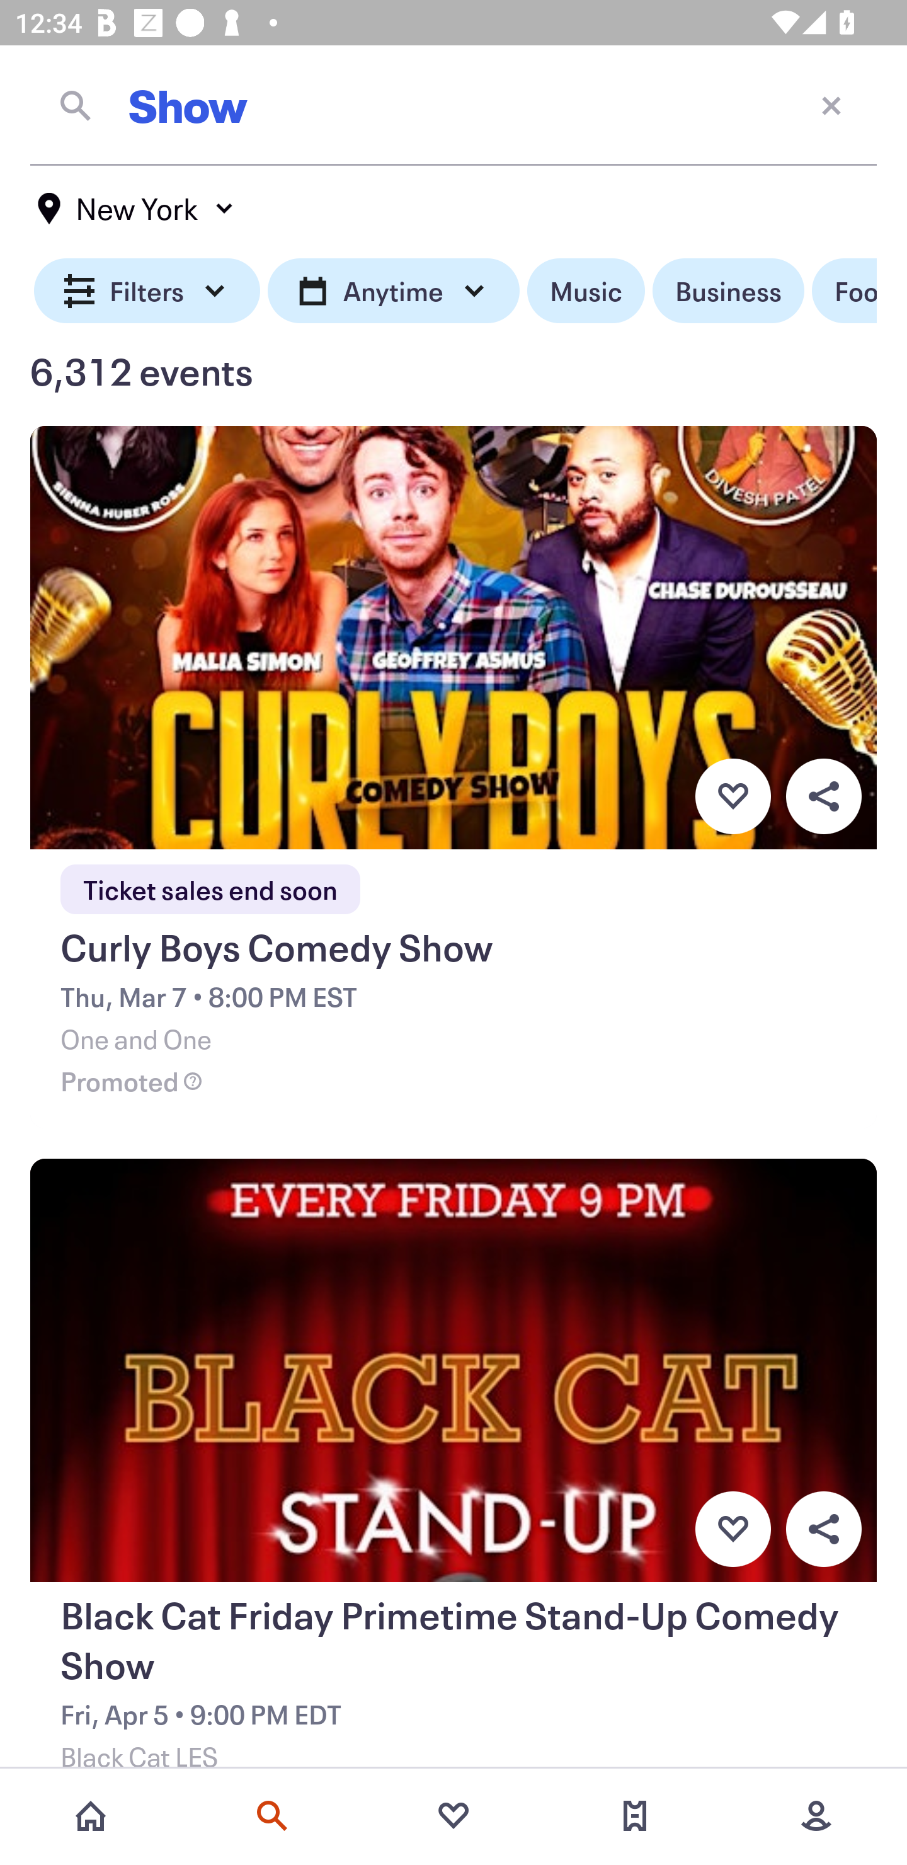 The width and height of the screenshot is (907, 1865). I want to click on Overflow menu button, so click(823, 1529).